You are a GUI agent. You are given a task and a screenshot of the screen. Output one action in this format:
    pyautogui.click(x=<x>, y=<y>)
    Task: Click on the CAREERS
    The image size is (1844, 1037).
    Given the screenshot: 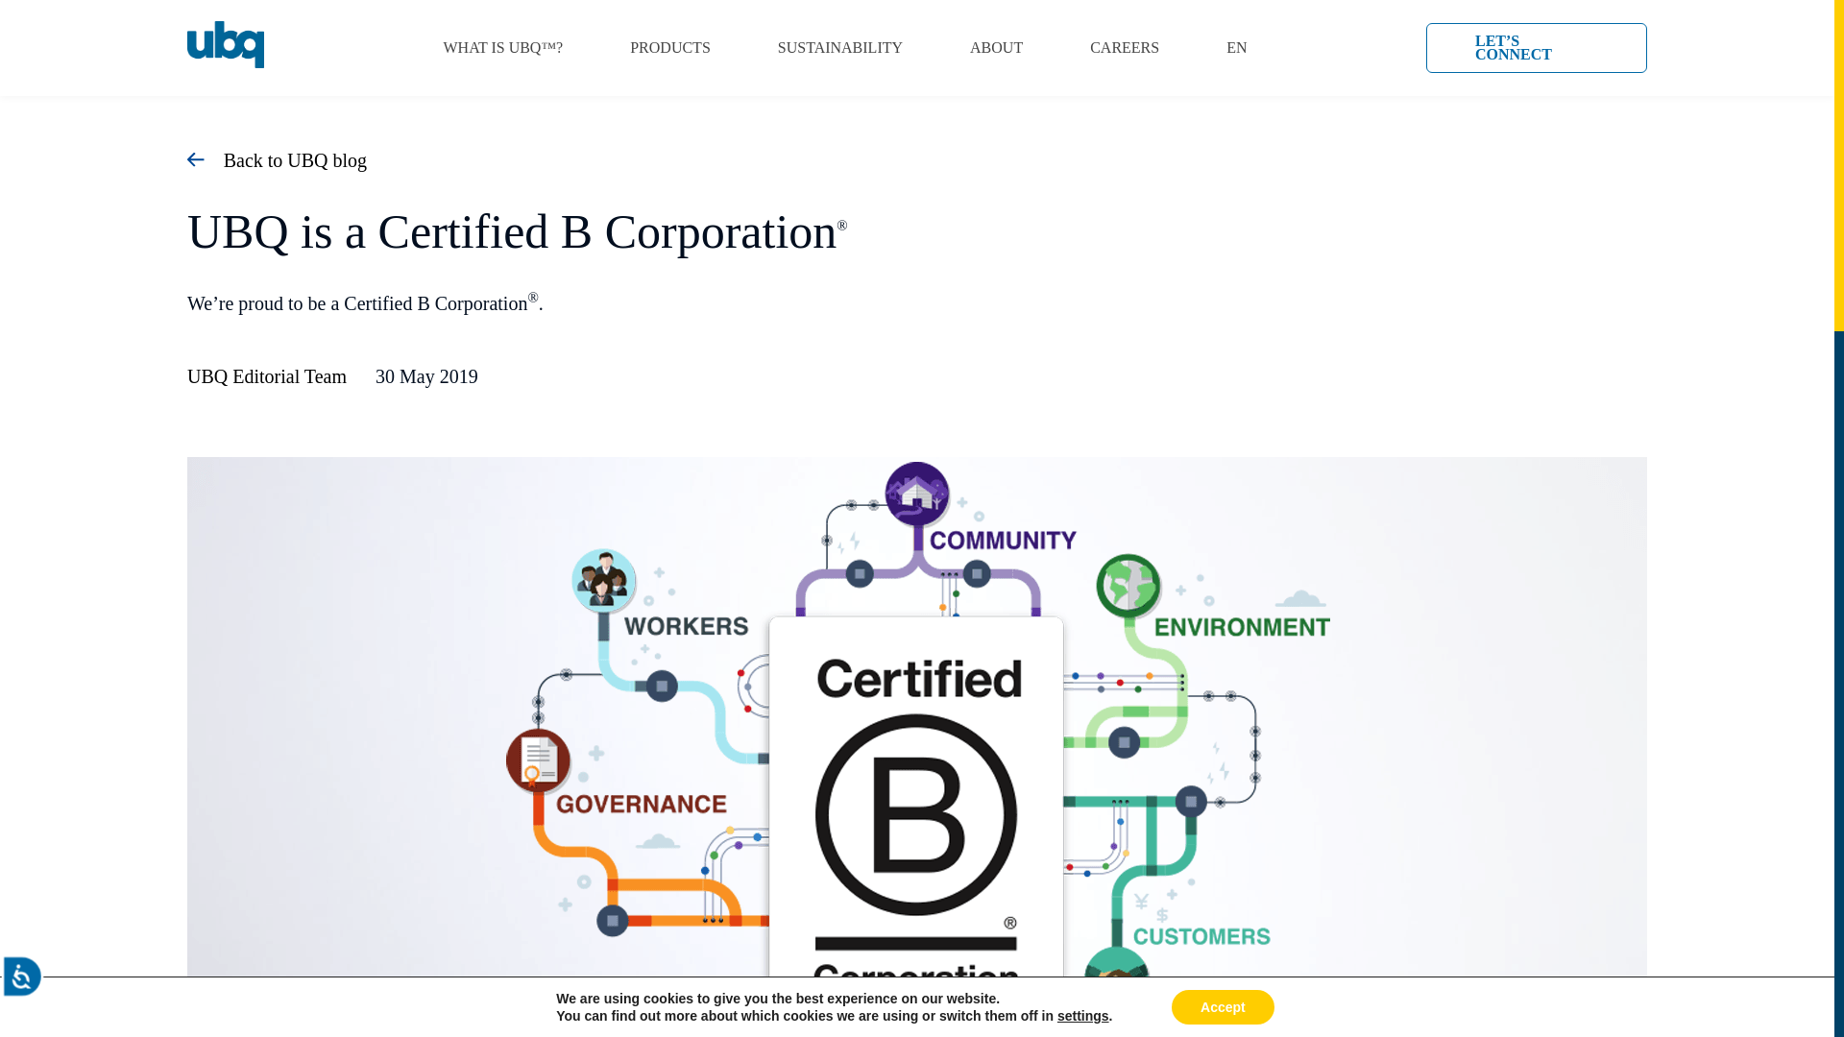 What is the action you would take?
    pyautogui.click(x=1124, y=47)
    